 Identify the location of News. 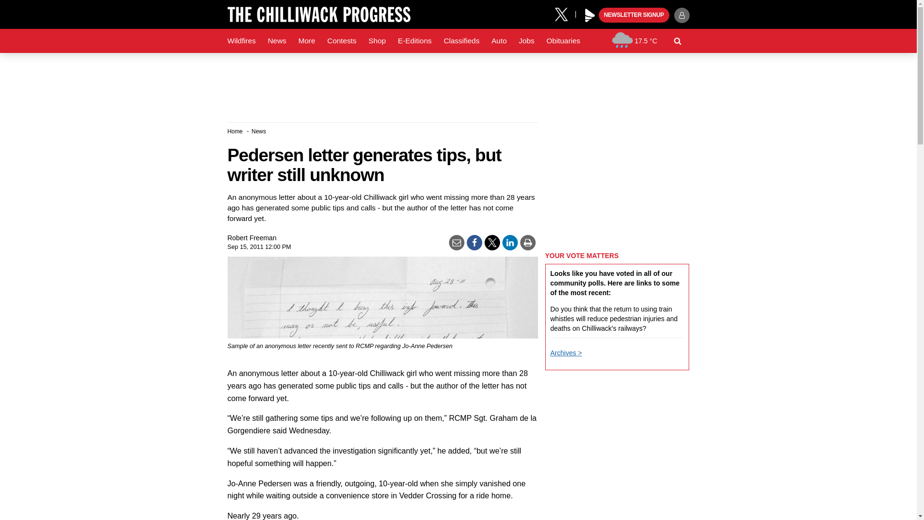
(276, 41).